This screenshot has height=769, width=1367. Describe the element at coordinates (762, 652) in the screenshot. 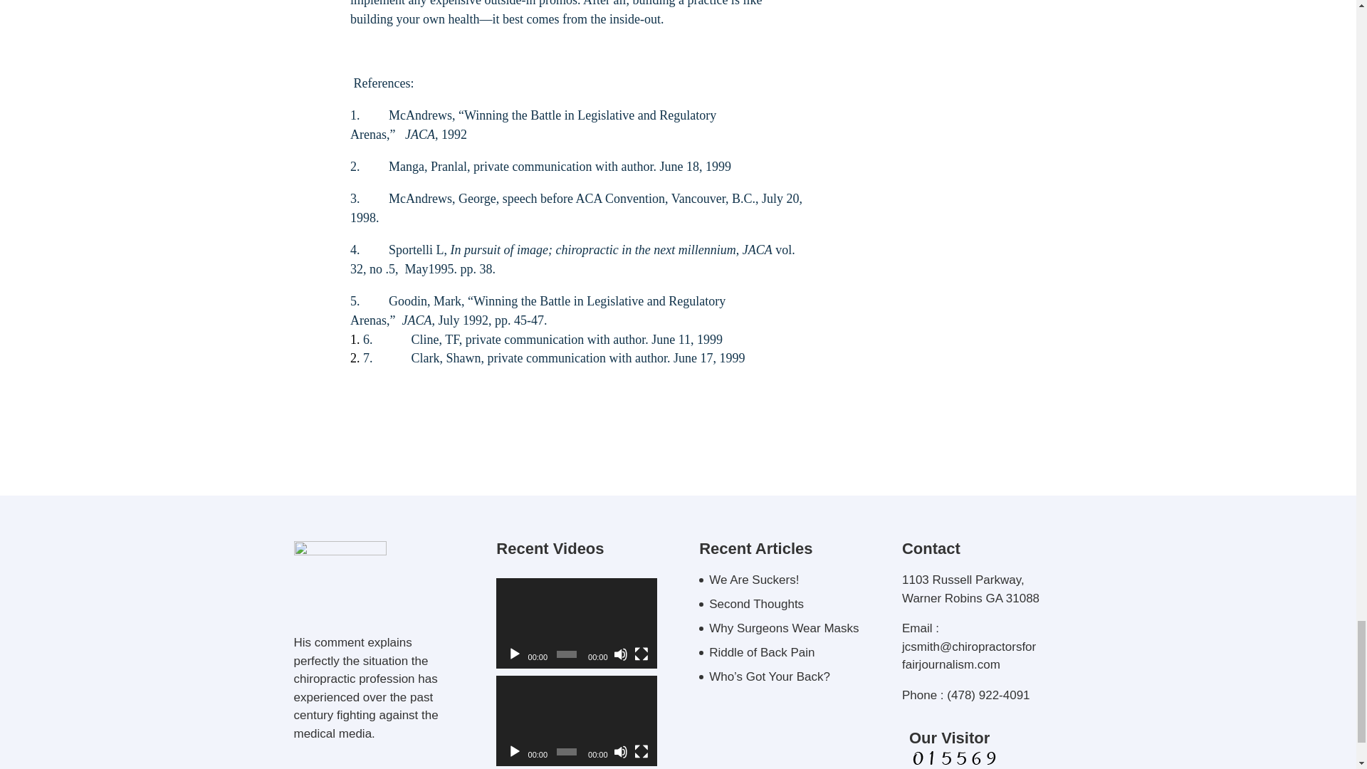

I see `Riddle of Back Pain` at that location.